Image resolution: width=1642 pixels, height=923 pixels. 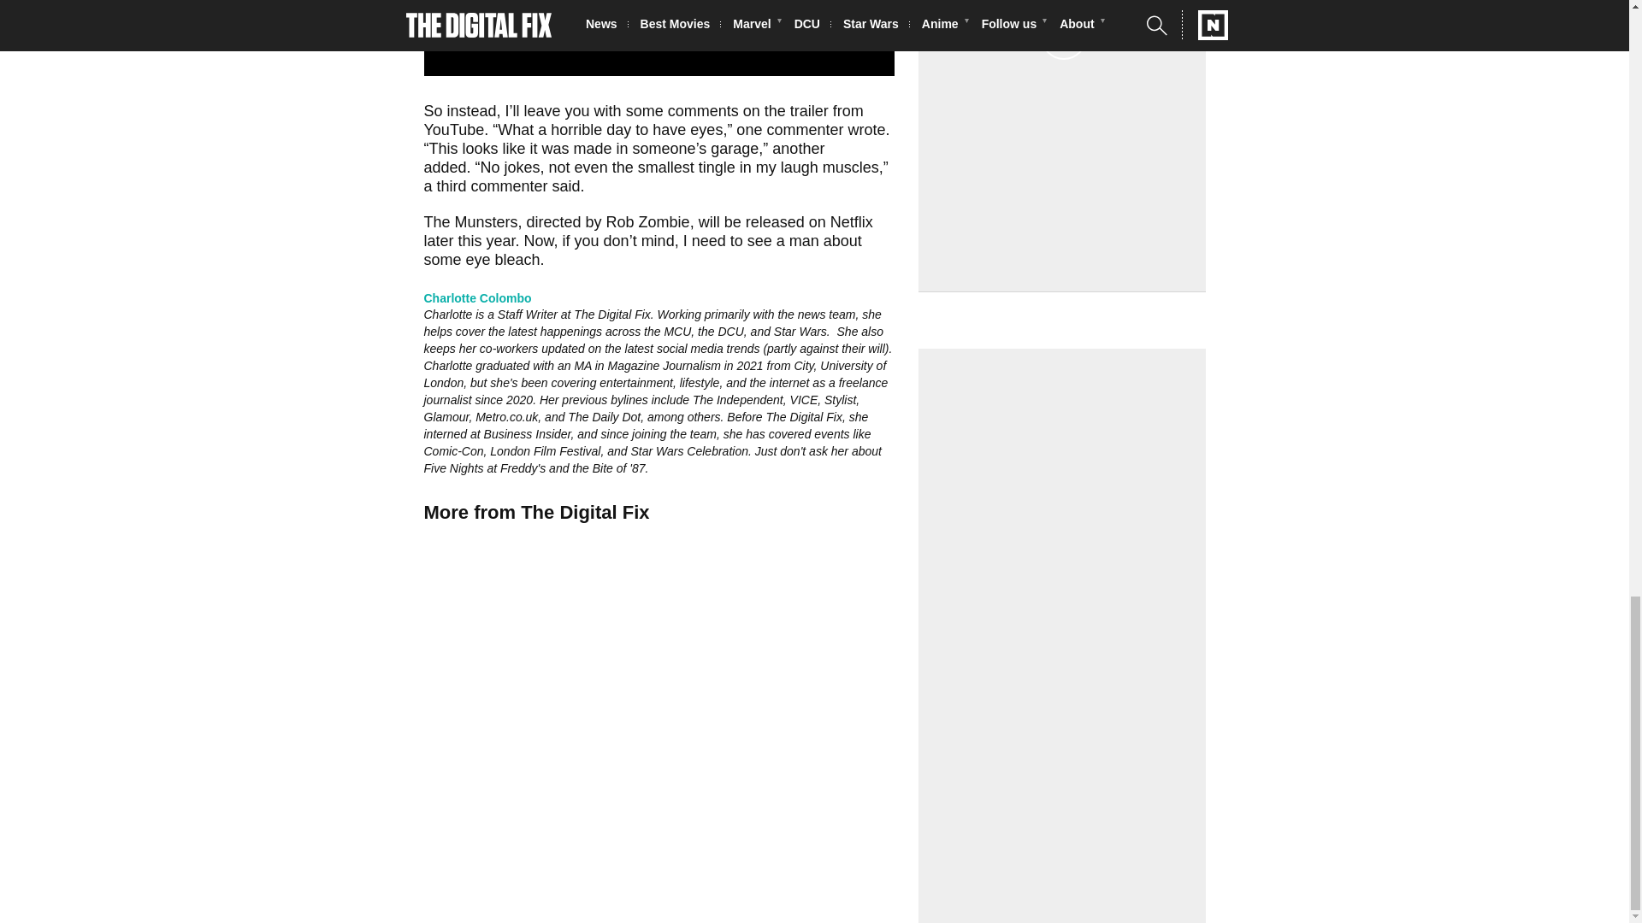 I want to click on MCU, so click(x=677, y=332).